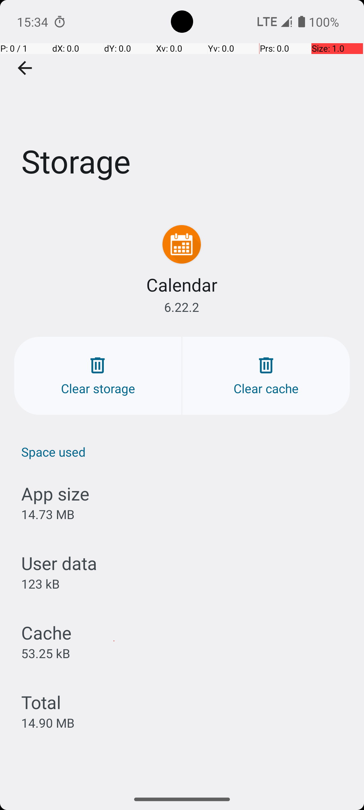 This screenshot has width=364, height=810. Describe the element at coordinates (48, 514) in the screenshot. I see `14.73 MB` at that location.